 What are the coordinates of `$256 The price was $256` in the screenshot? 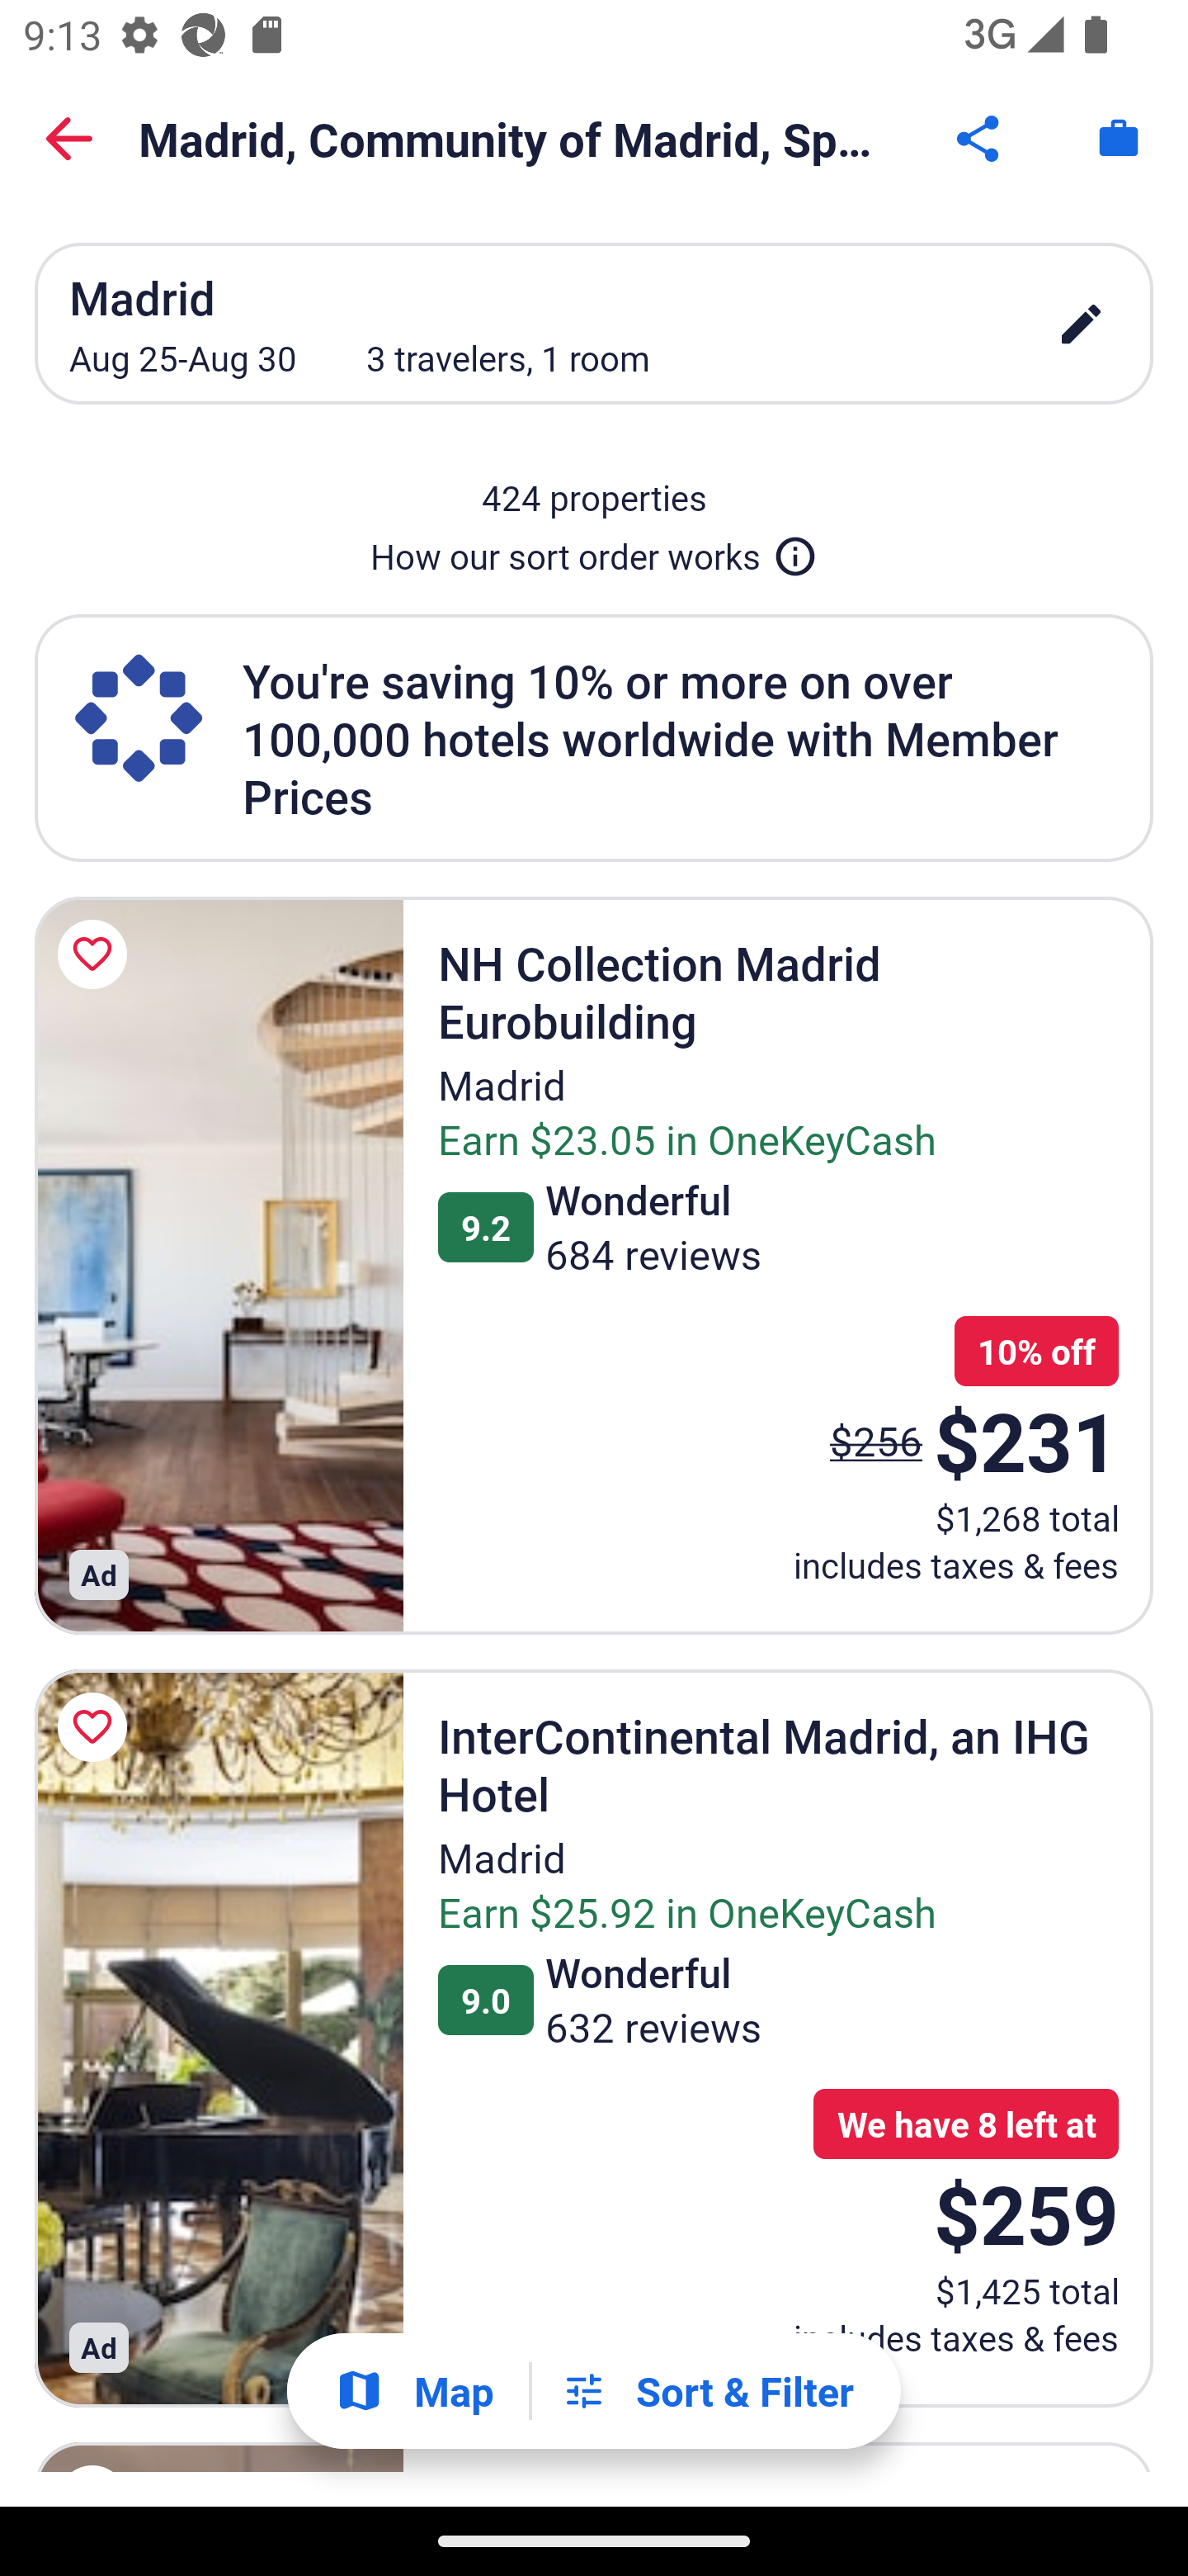 It's located at (876, 1440).